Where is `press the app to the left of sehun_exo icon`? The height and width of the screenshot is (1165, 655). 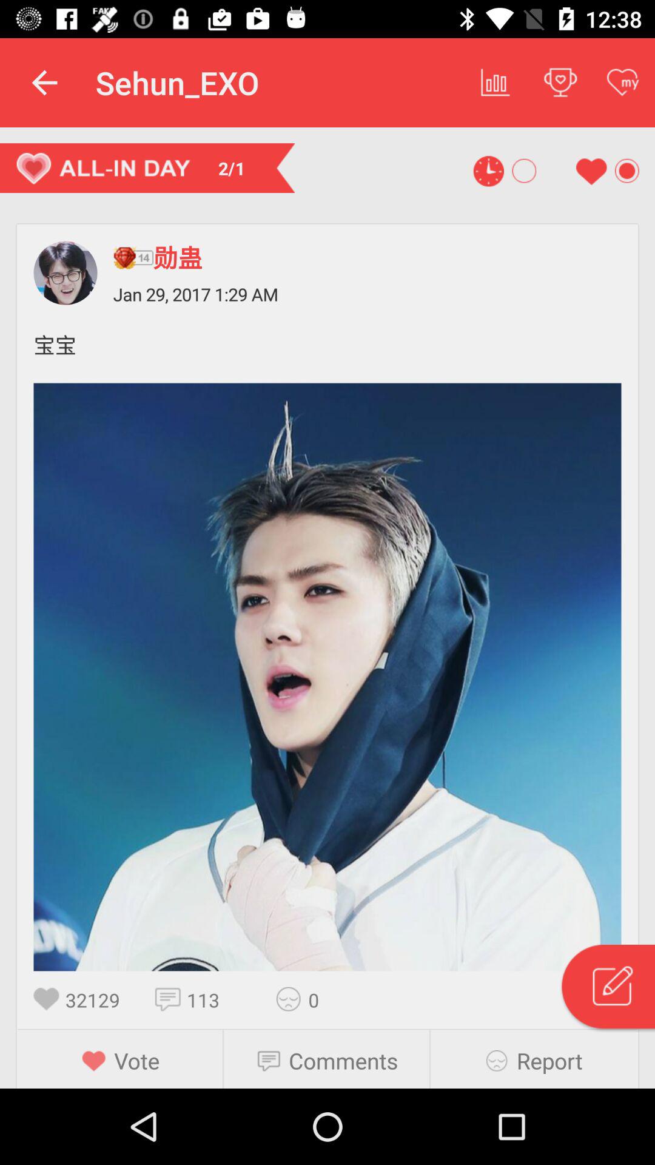
press the app to the left of sehun_exo icon is located at coordinates (44, 83).